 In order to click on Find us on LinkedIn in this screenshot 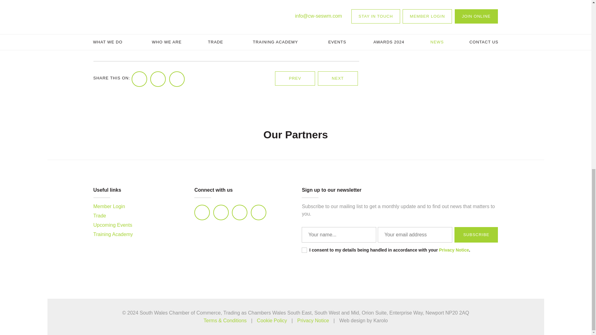, I will do `click(202, 212)`.